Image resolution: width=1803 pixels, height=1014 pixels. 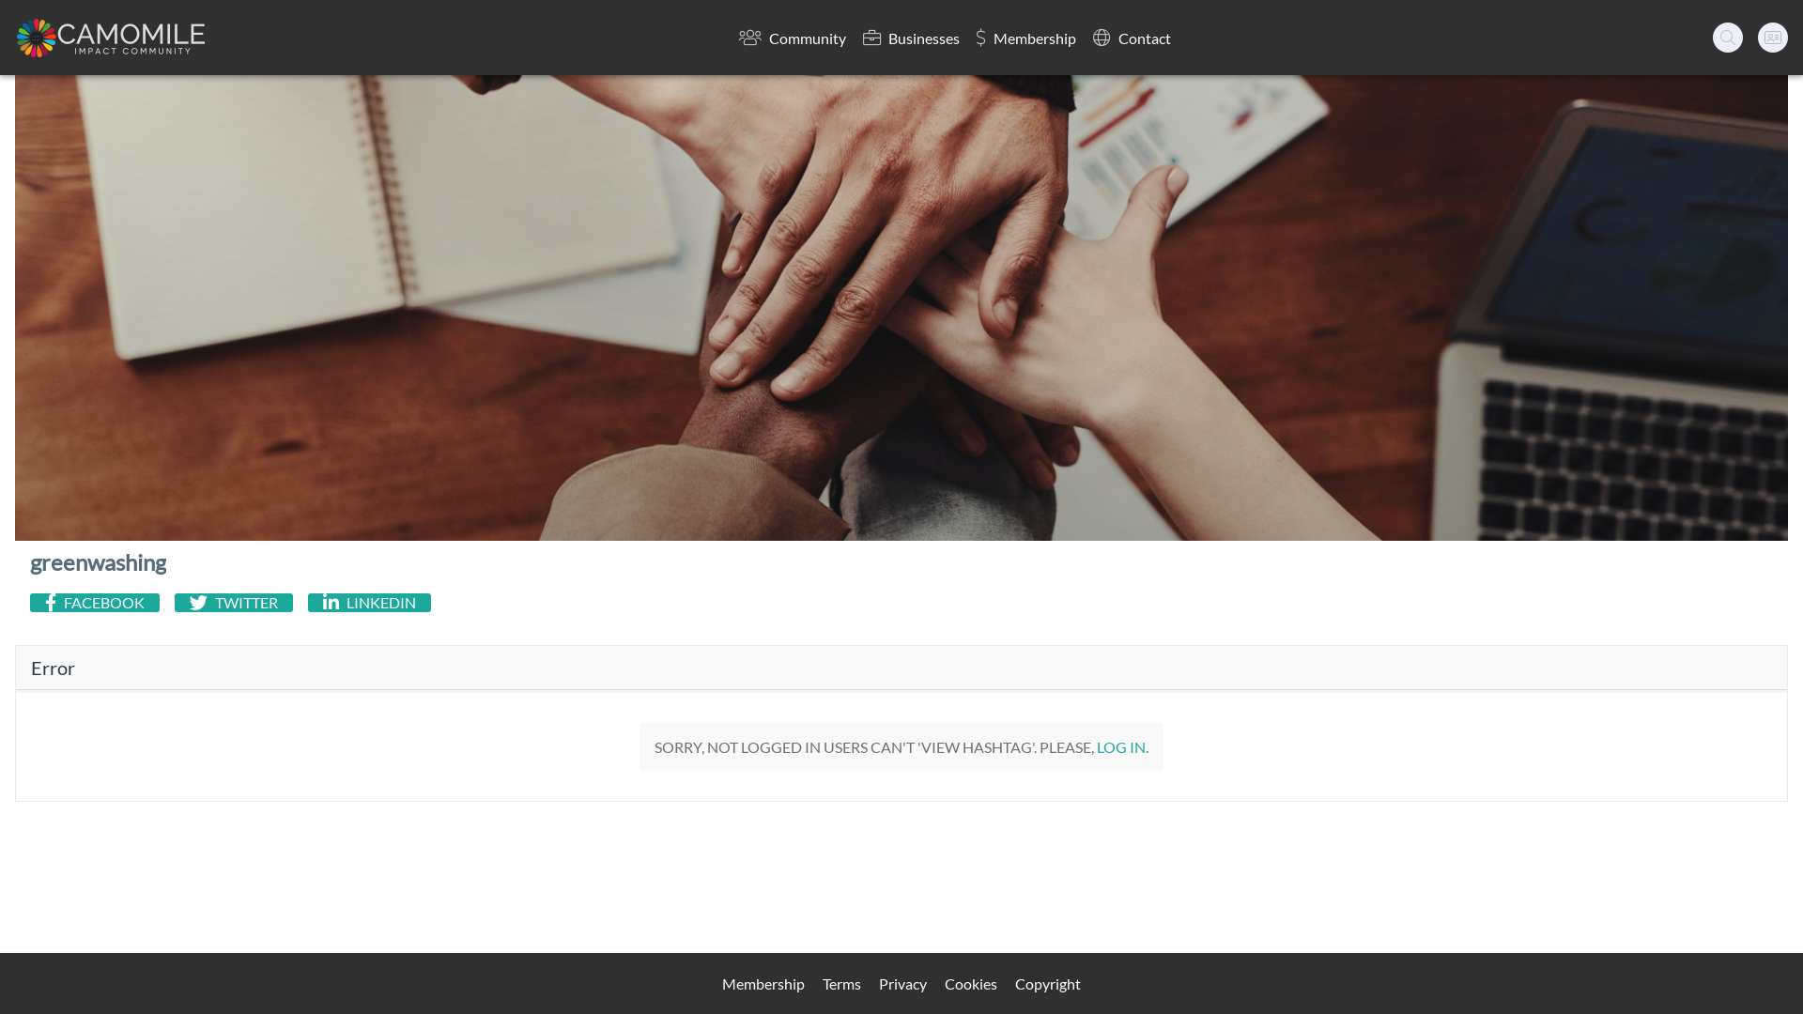 What do you see at coordinates (763, 984) in the screenshot?
I see `Membership` at bounding box center [763, 984].